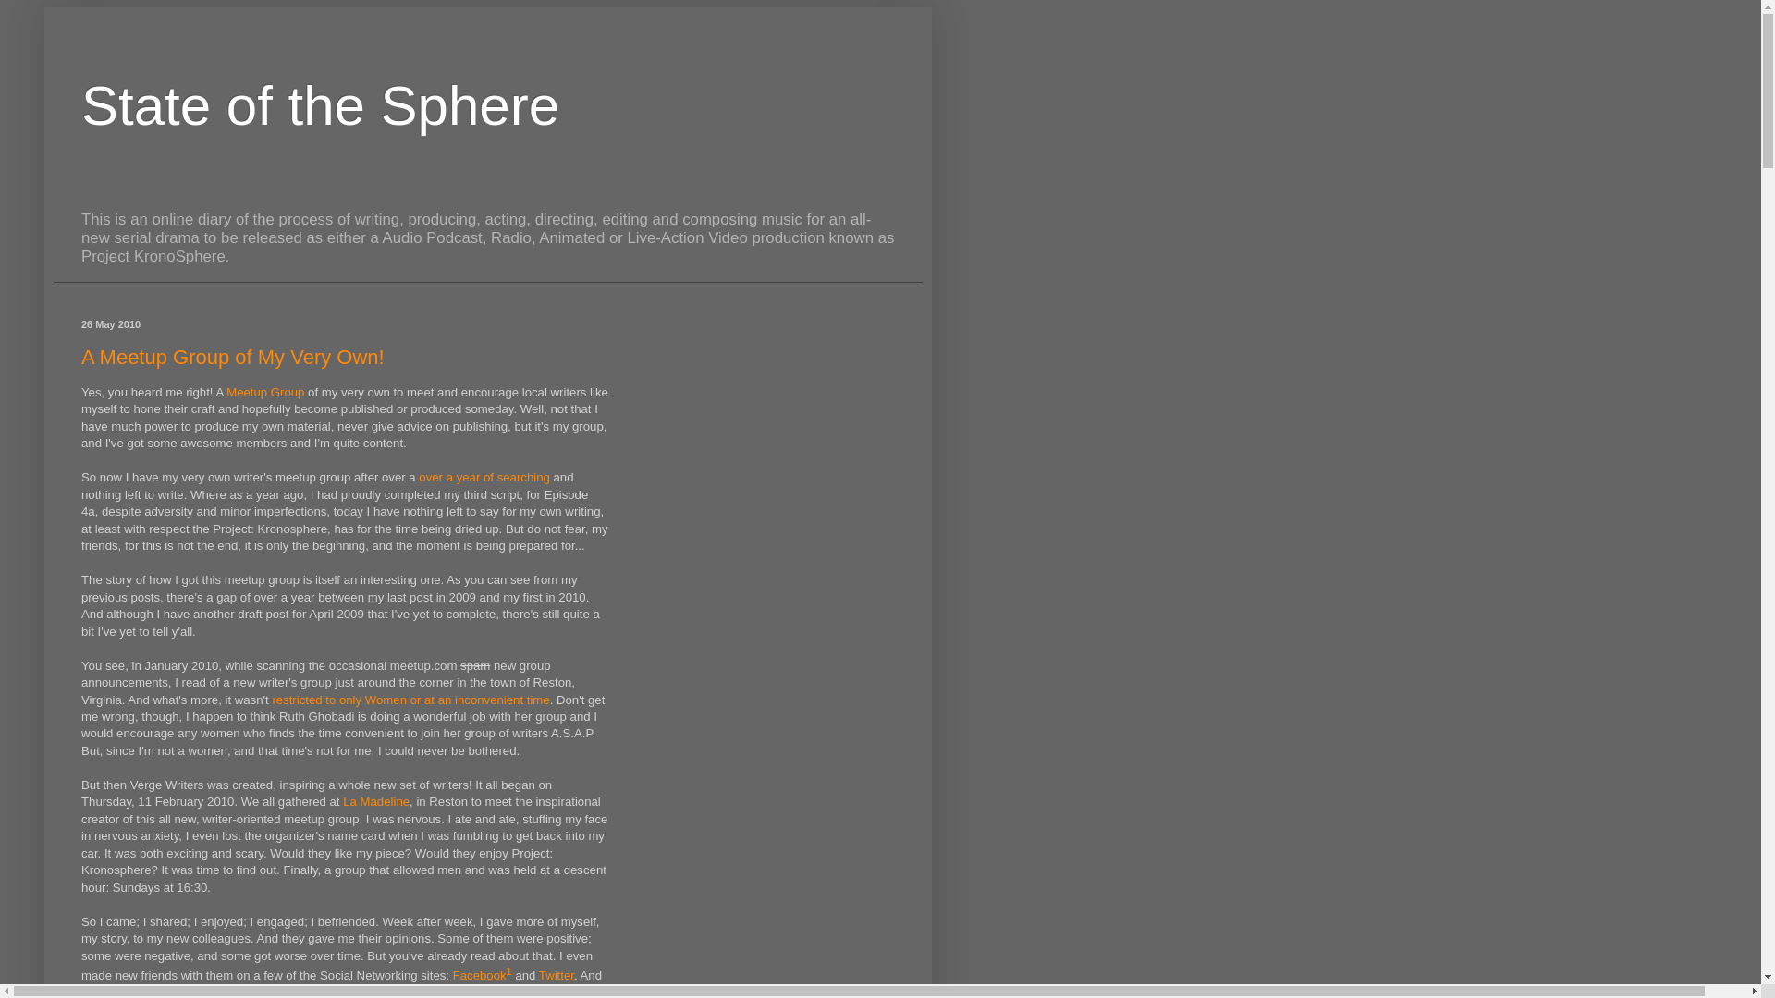  I want to click on Twitter, so click(557, 976).